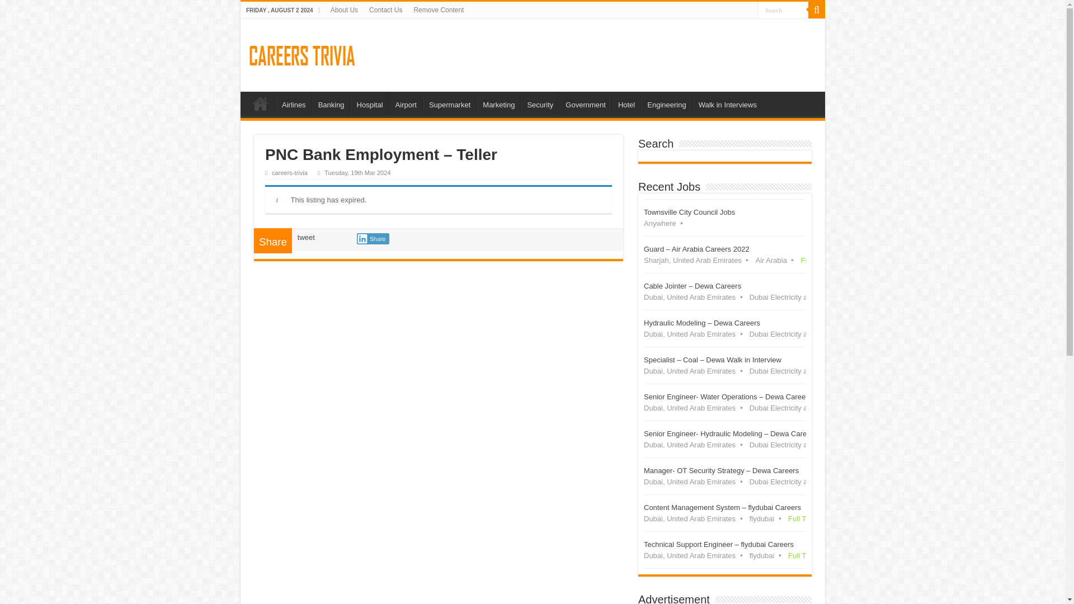 The width and height of the screenshot is (1074, 604). Describe the element at coordinates (783, 10) in the screenshot. I see `Search` at that location.